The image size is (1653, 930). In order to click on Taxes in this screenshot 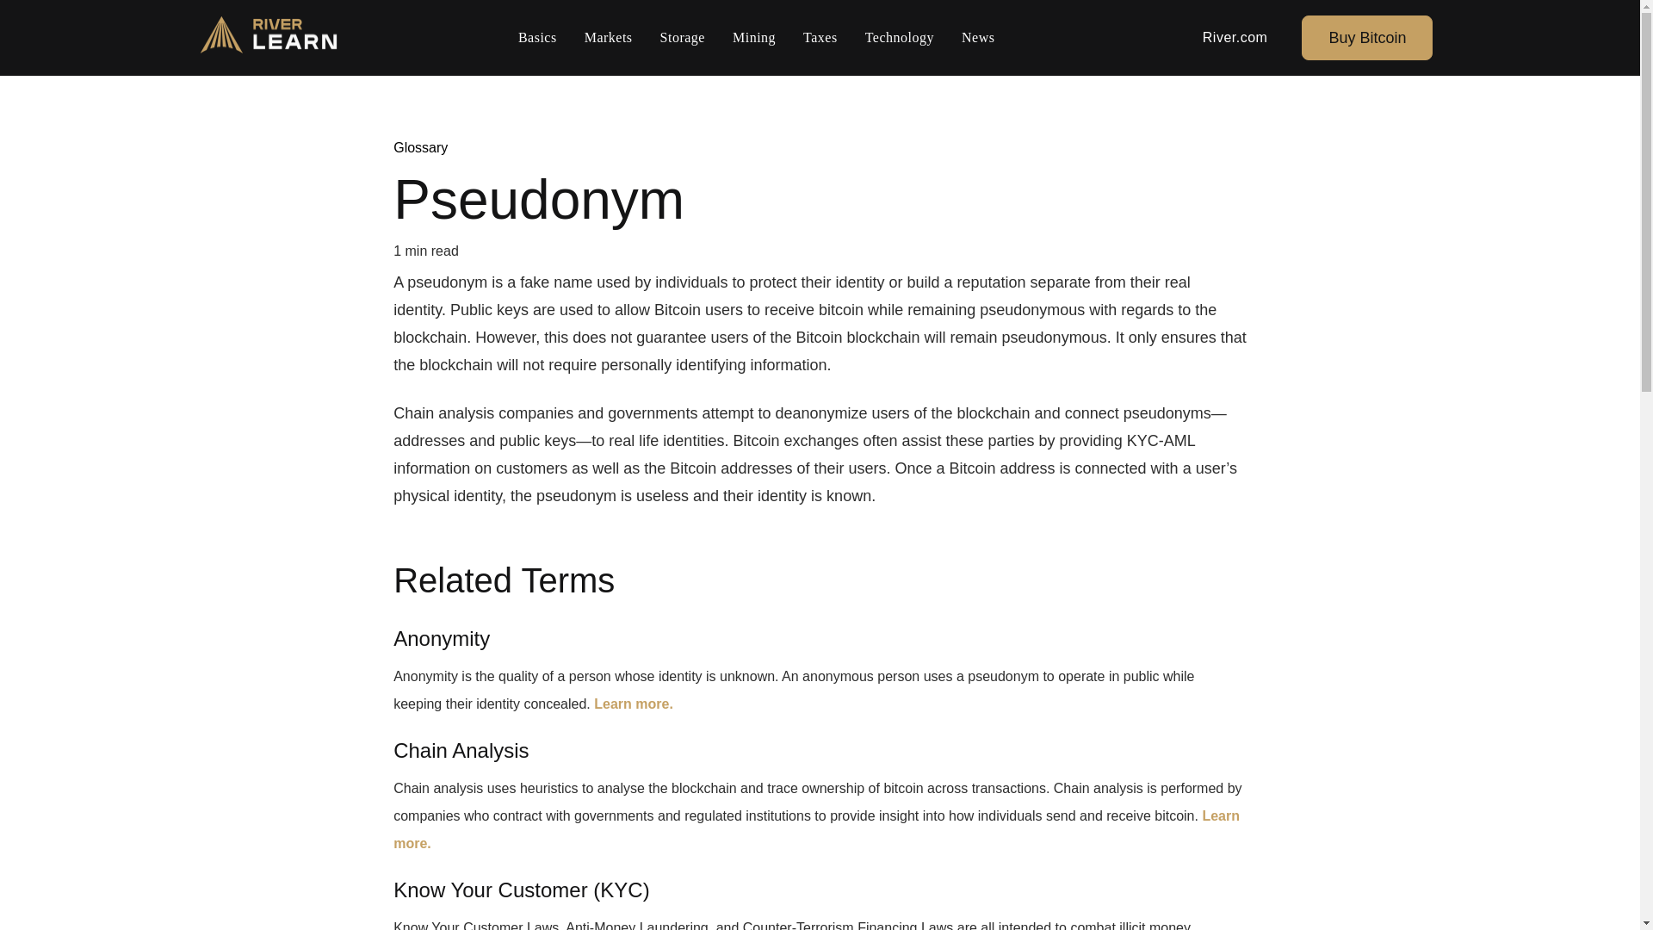, I will do `click(820, 38)`.